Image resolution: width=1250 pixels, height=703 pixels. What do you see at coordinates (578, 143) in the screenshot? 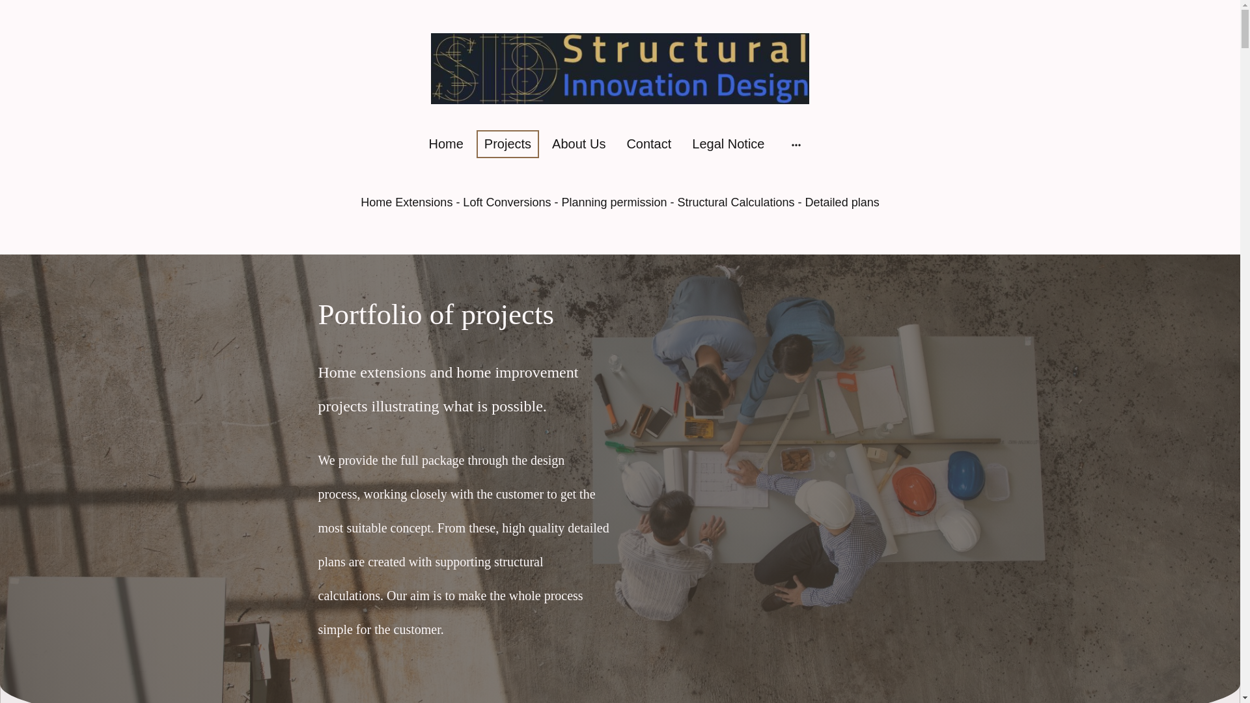
I see `About Us` at bounding box center [578, 143].